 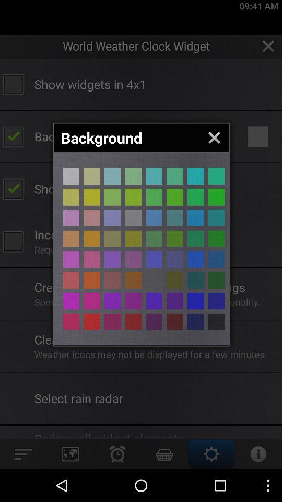 What do you see at coordinates (113, 176) in the screenshot?
I see `selects the highlighted color` at bounding box center [113, 176].